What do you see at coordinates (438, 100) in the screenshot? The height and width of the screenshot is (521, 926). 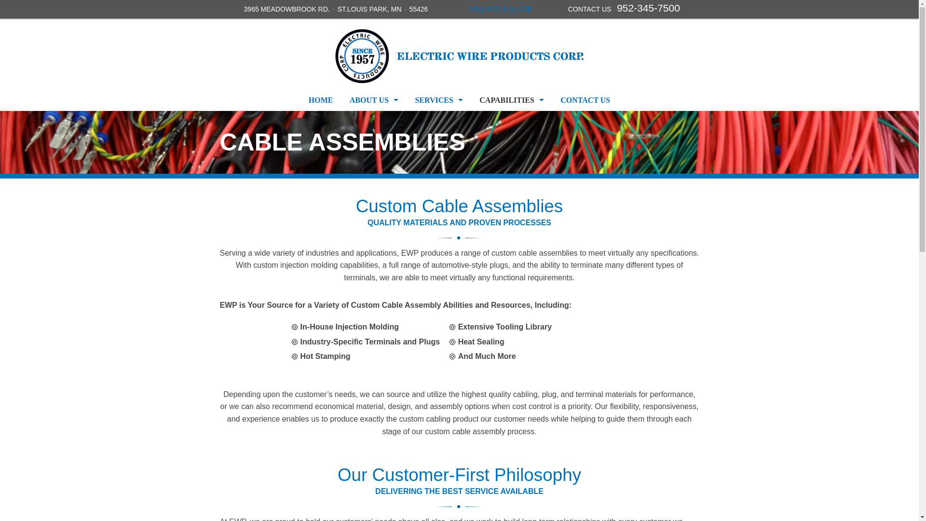 I see `SERVICES` at bounding box center [438, 100].